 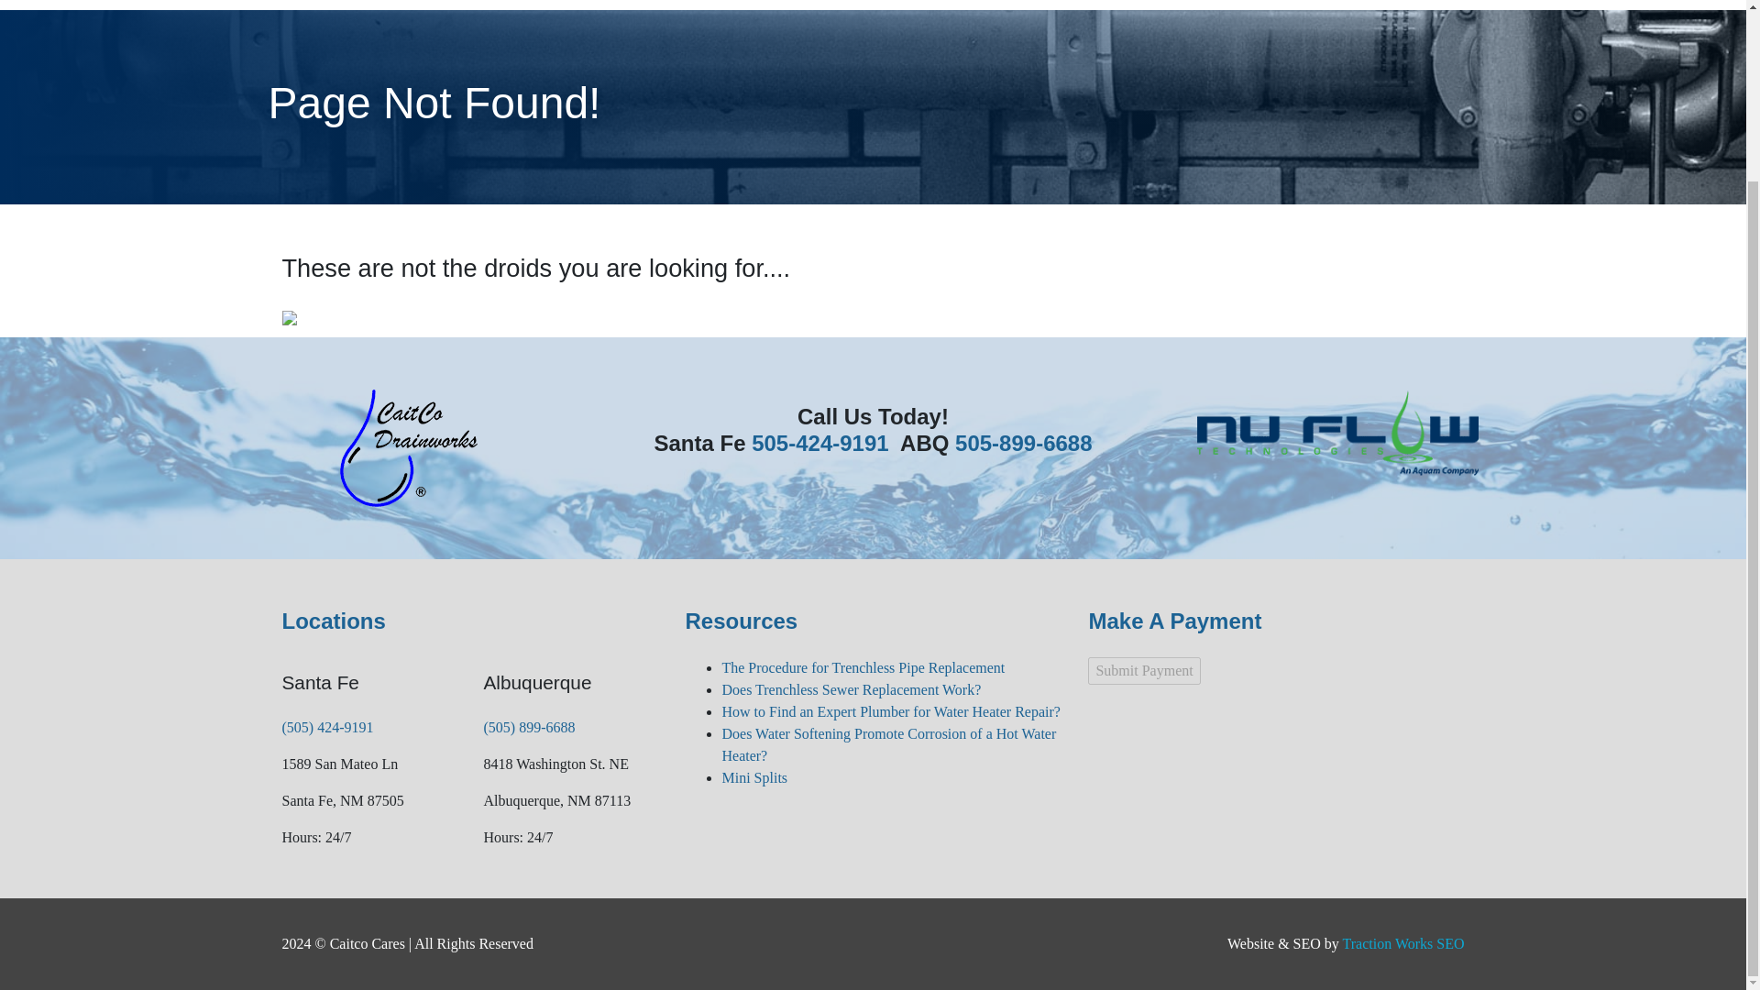 What do you see at coordinates (851, 689) in the screenshot?
I see `Does Trenchless Sewer Replacement Work?` at bounding box center [851, 689].